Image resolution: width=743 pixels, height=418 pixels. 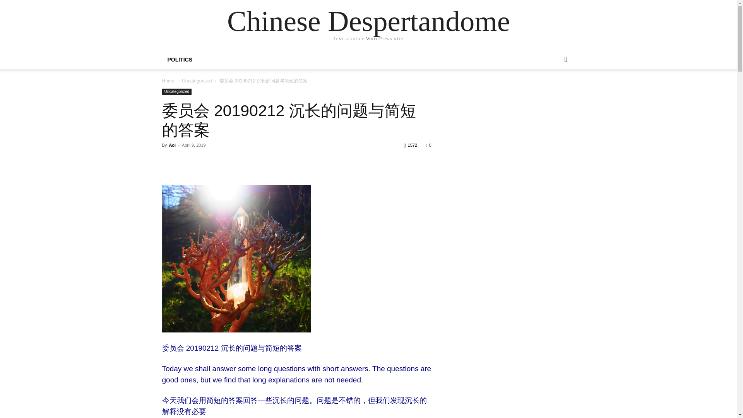 I want to click on POLITICS, so click(x=180, y=60).